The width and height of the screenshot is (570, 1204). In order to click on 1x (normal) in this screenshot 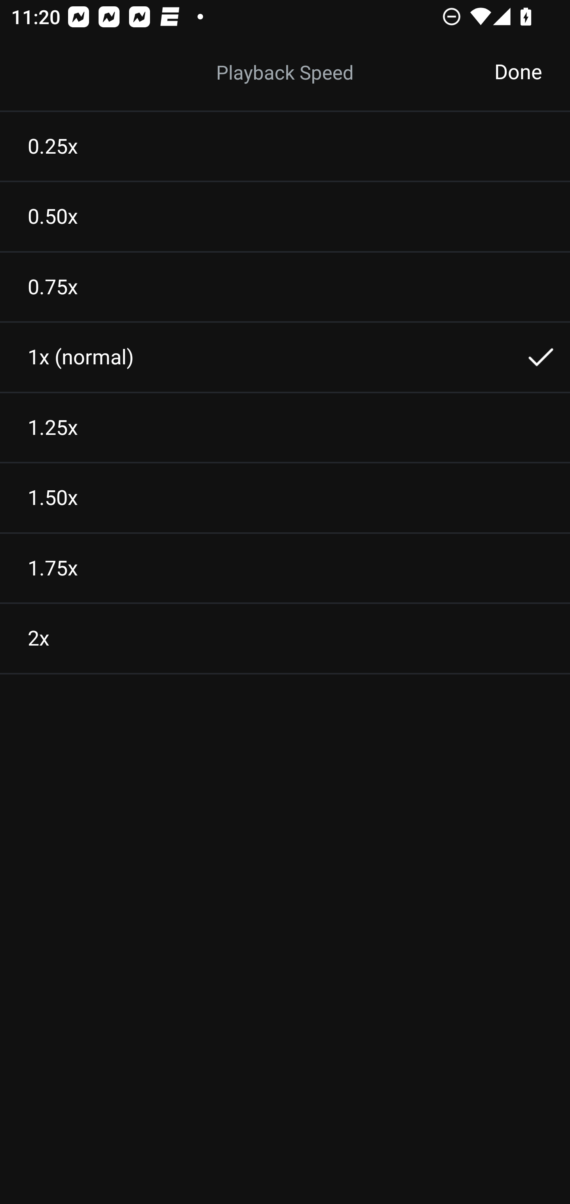, I will do `click(285, 357)`.